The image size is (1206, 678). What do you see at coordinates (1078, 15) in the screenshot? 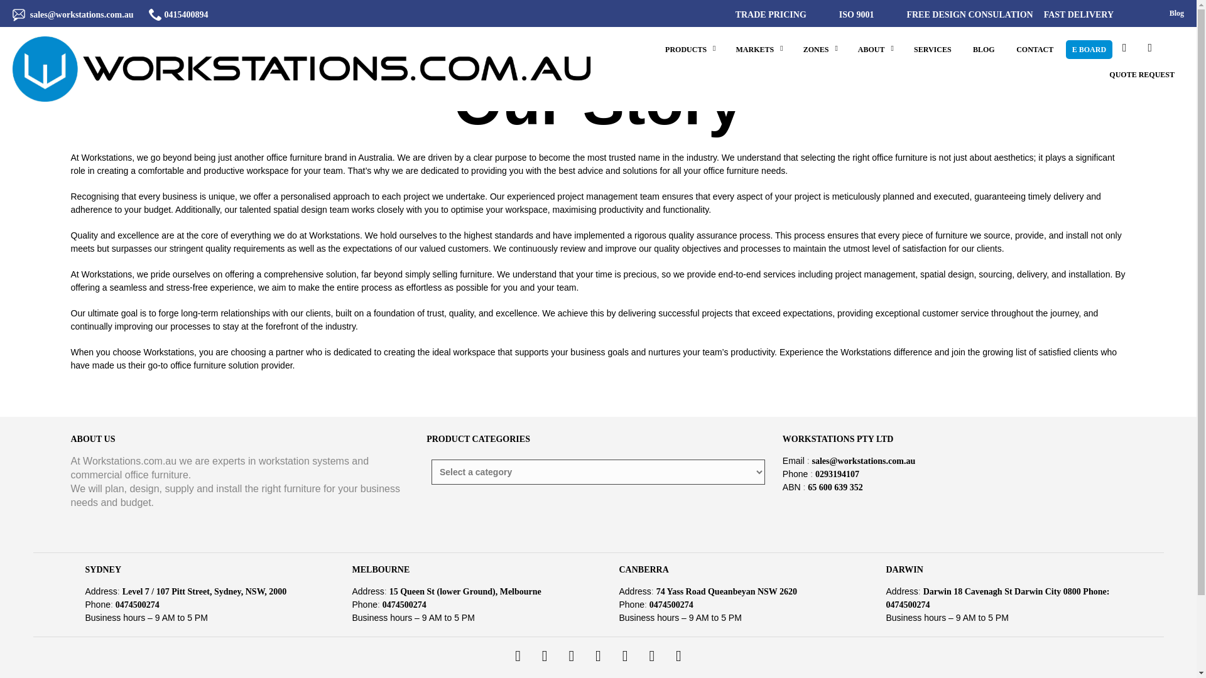
I see `FAST DELIVERY` at bounding box center [1078, 15].